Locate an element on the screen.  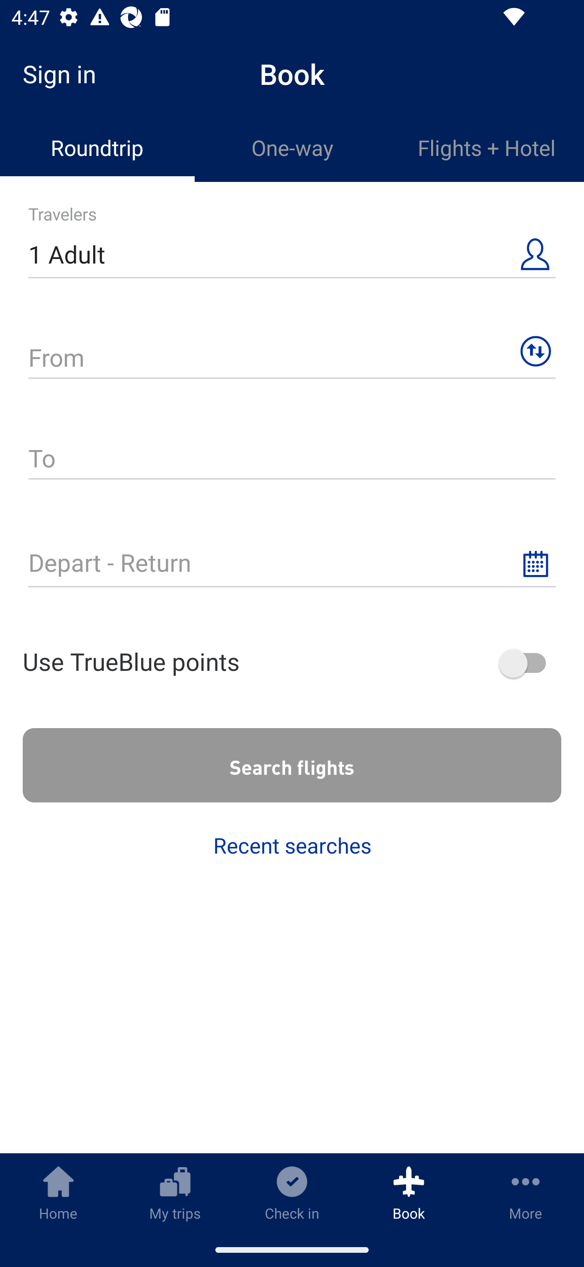
Search flights is located at coordinates (292, 765).